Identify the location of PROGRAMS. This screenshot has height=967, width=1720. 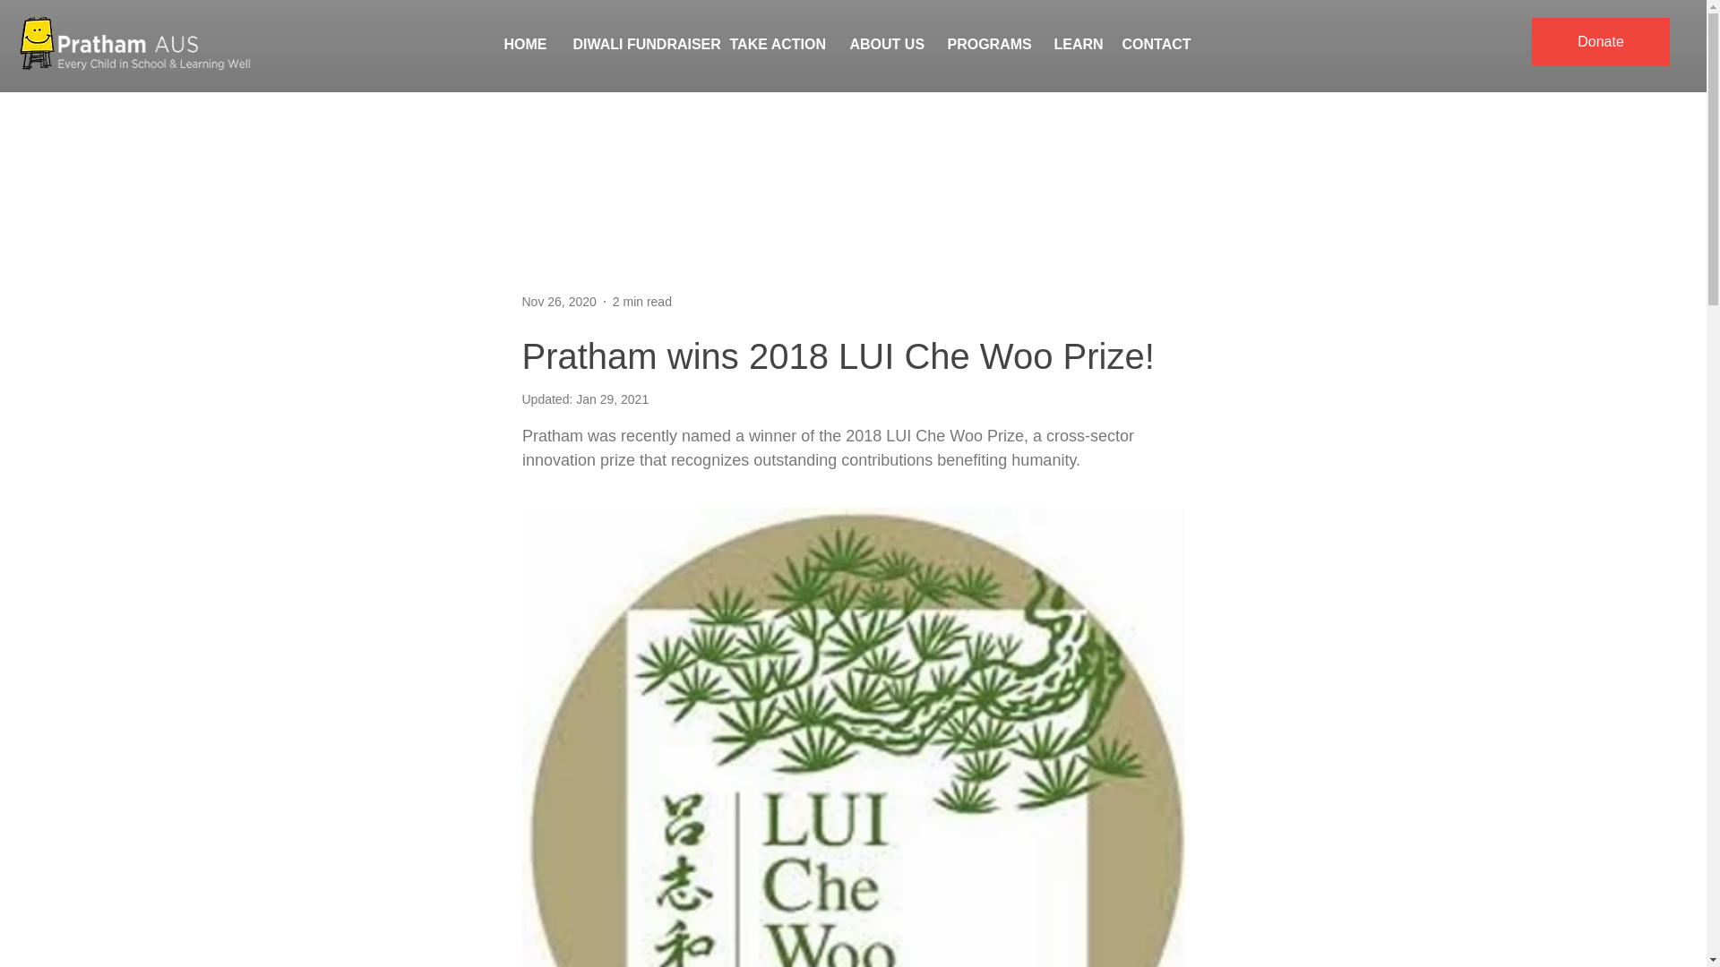
(987, 45).